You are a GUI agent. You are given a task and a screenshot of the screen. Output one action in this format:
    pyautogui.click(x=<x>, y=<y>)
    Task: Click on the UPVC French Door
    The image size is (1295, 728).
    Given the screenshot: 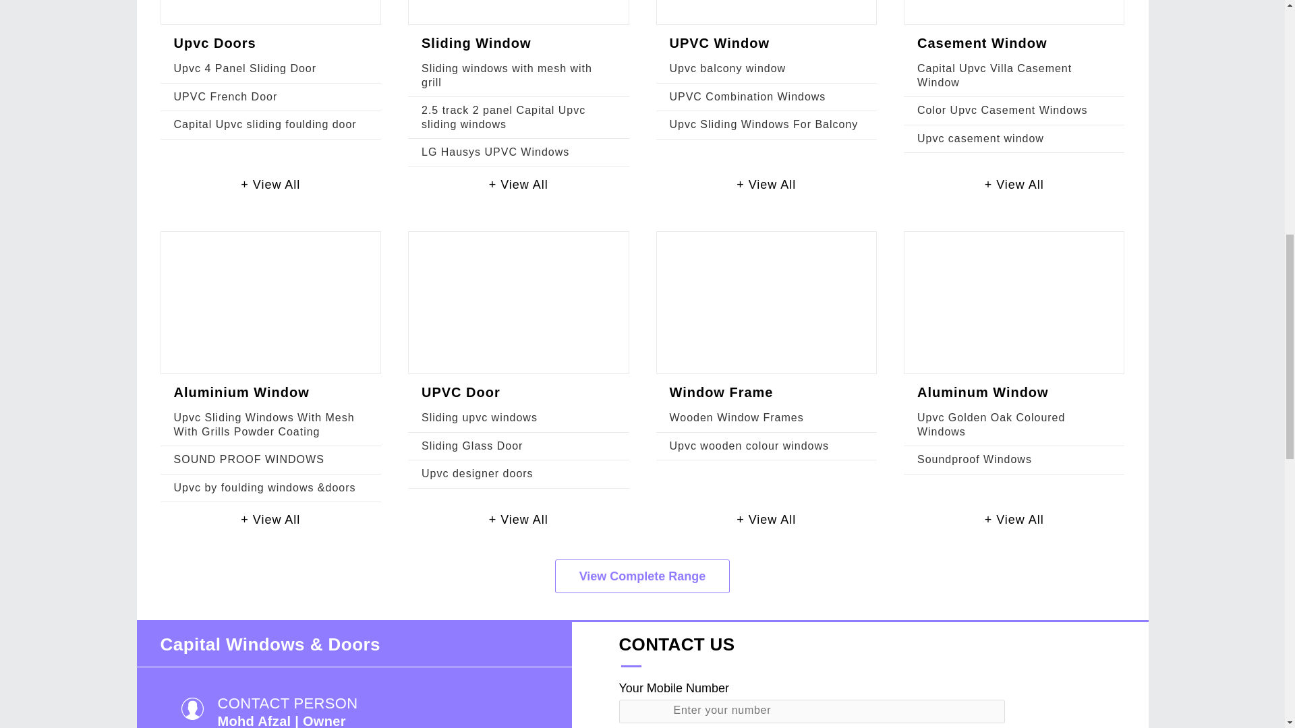 What is the action you would take?
    pyautogui.click(x=225, y=97)
    